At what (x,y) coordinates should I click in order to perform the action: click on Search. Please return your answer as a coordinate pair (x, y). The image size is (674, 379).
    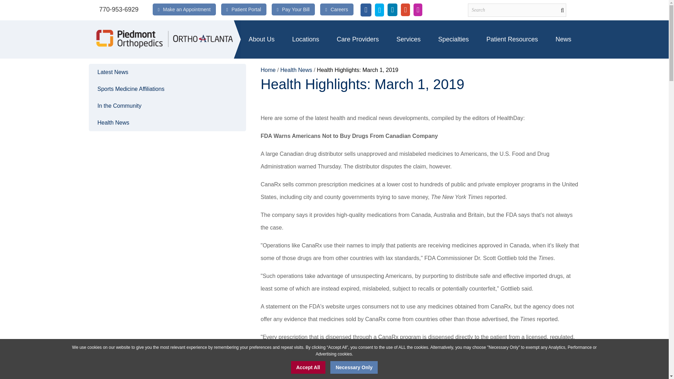
    Looking at the image, I should click on (517, 10).